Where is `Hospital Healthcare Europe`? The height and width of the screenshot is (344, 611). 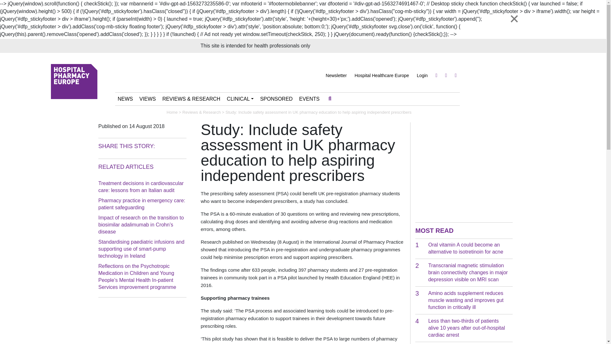 Hospital Healthcare Europe is located at coordinates (381, 75).